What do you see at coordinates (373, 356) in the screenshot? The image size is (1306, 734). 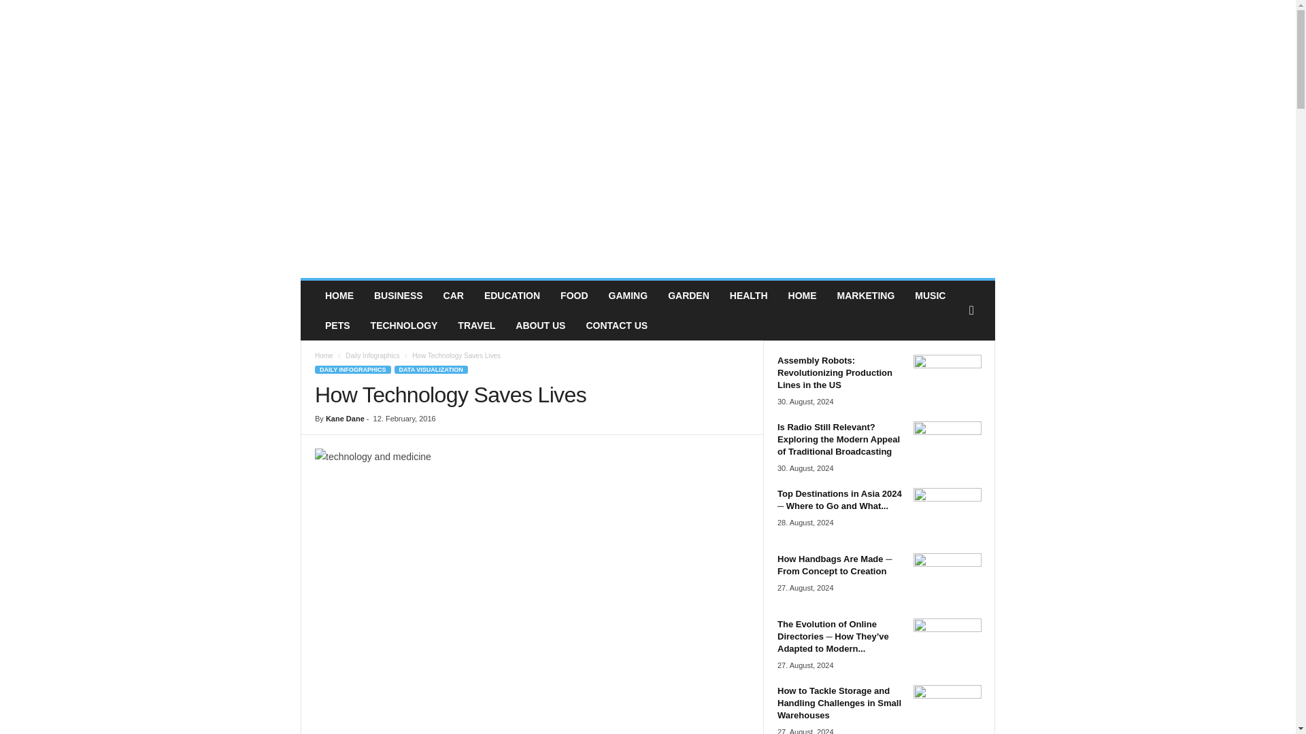 I see `View all posts in Daily Infographics` at bounding box center [373, 356].